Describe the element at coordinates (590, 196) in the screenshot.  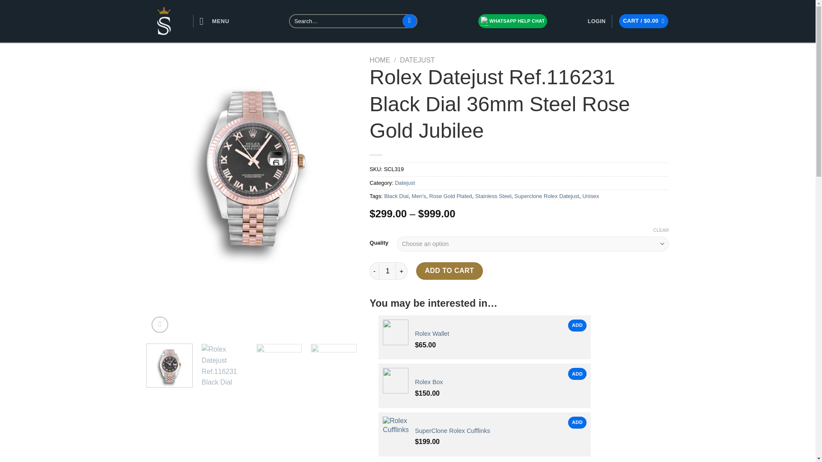
I see `Unisex` at that location.